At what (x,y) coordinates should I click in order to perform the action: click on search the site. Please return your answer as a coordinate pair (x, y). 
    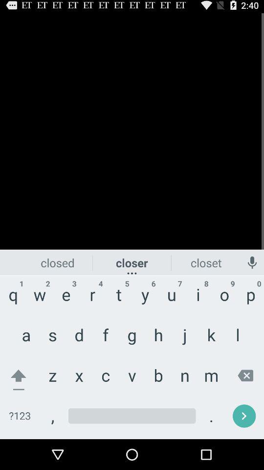
    Looking at the image, I should click on (132, 416).